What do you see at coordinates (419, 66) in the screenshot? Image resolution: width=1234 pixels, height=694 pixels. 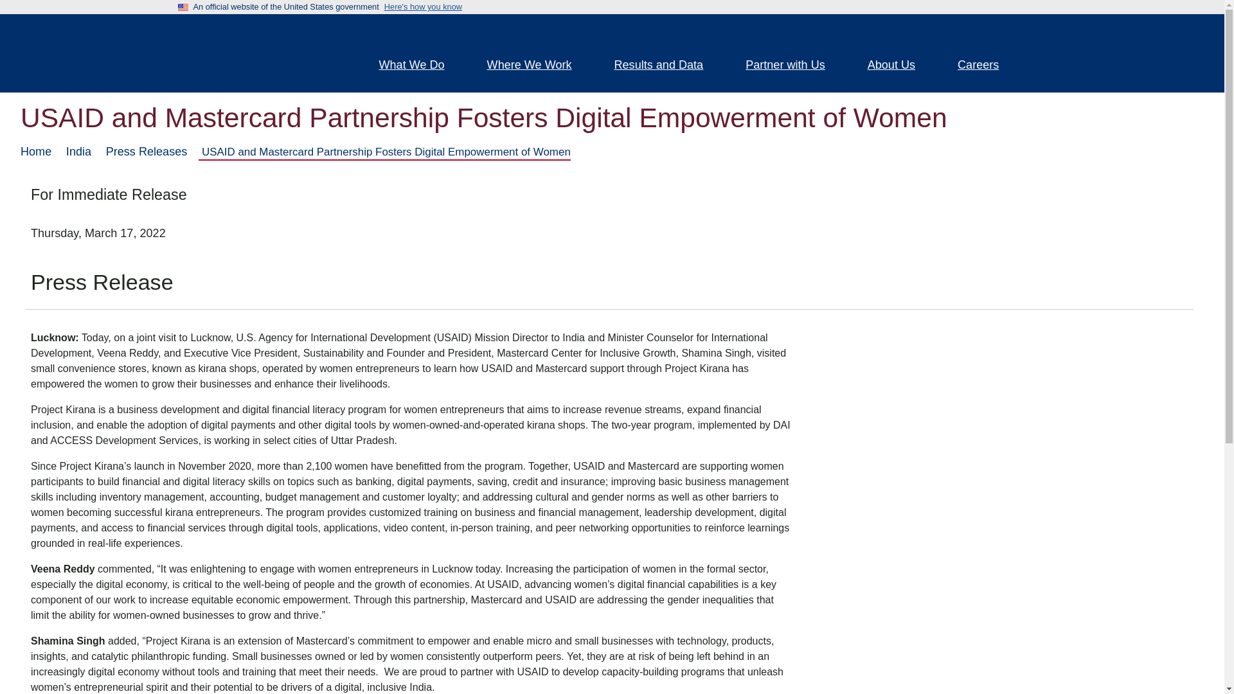 I see `What We Do` at bounding box center [419, 66].